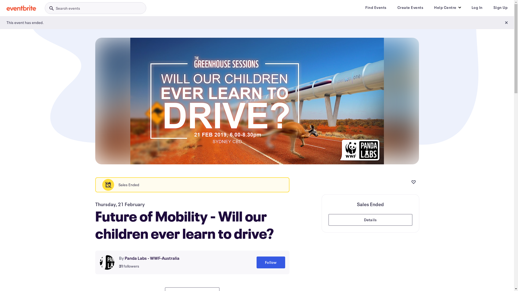  Describe the element at coordinates (271, 262) in the screenshot. I see `Follow` at that location.